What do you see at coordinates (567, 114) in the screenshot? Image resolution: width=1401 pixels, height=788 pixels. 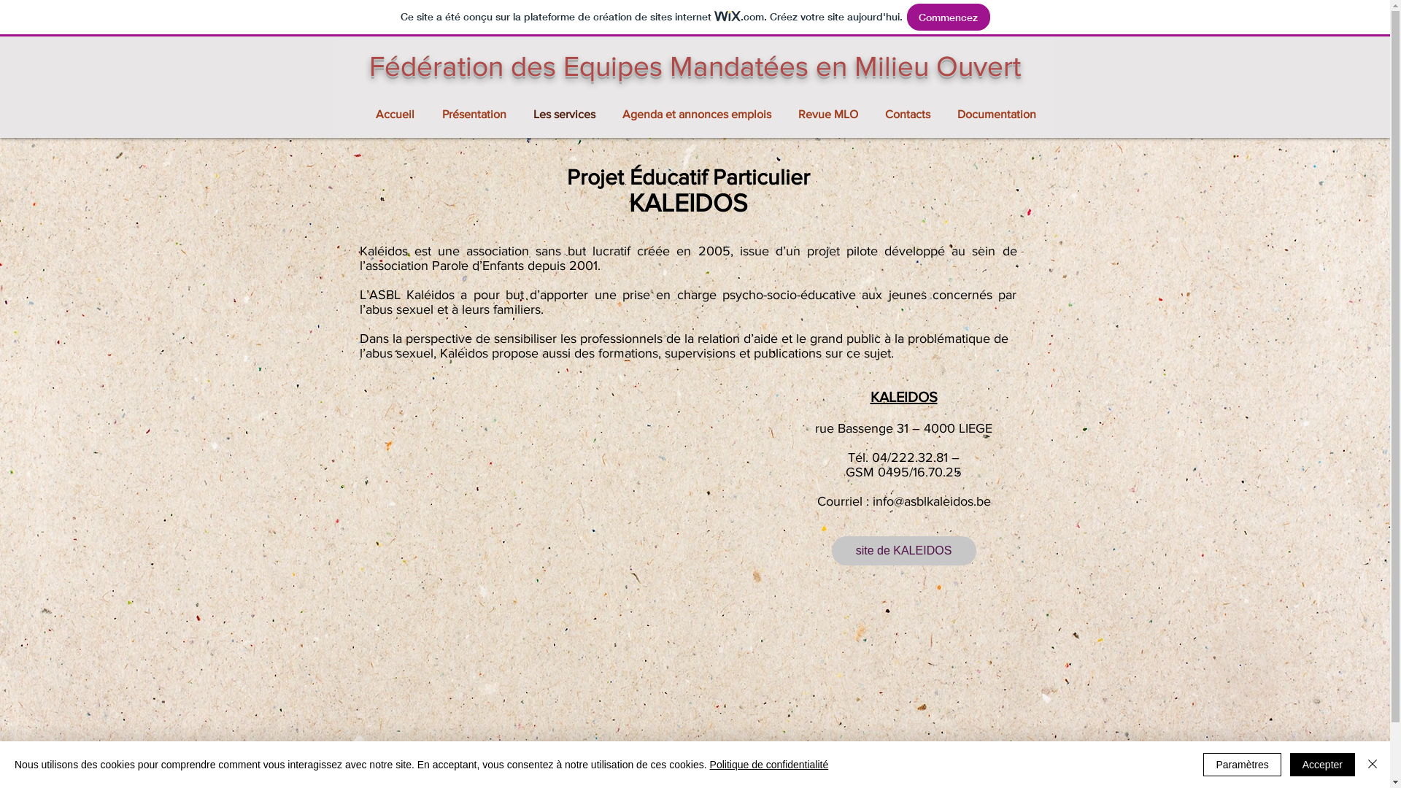 I see `Les services` at bounding box center [567, 114].